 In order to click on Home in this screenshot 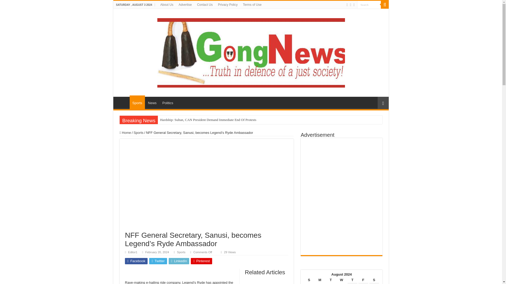, I will do `click(123, 102)`.